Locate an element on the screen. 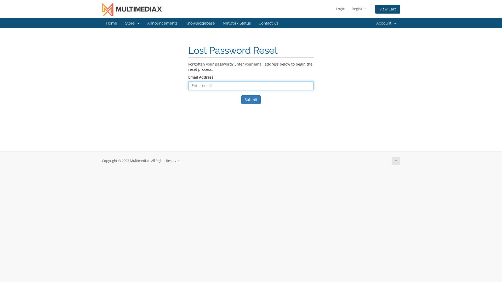  Register is located at coordinates (359, 9).